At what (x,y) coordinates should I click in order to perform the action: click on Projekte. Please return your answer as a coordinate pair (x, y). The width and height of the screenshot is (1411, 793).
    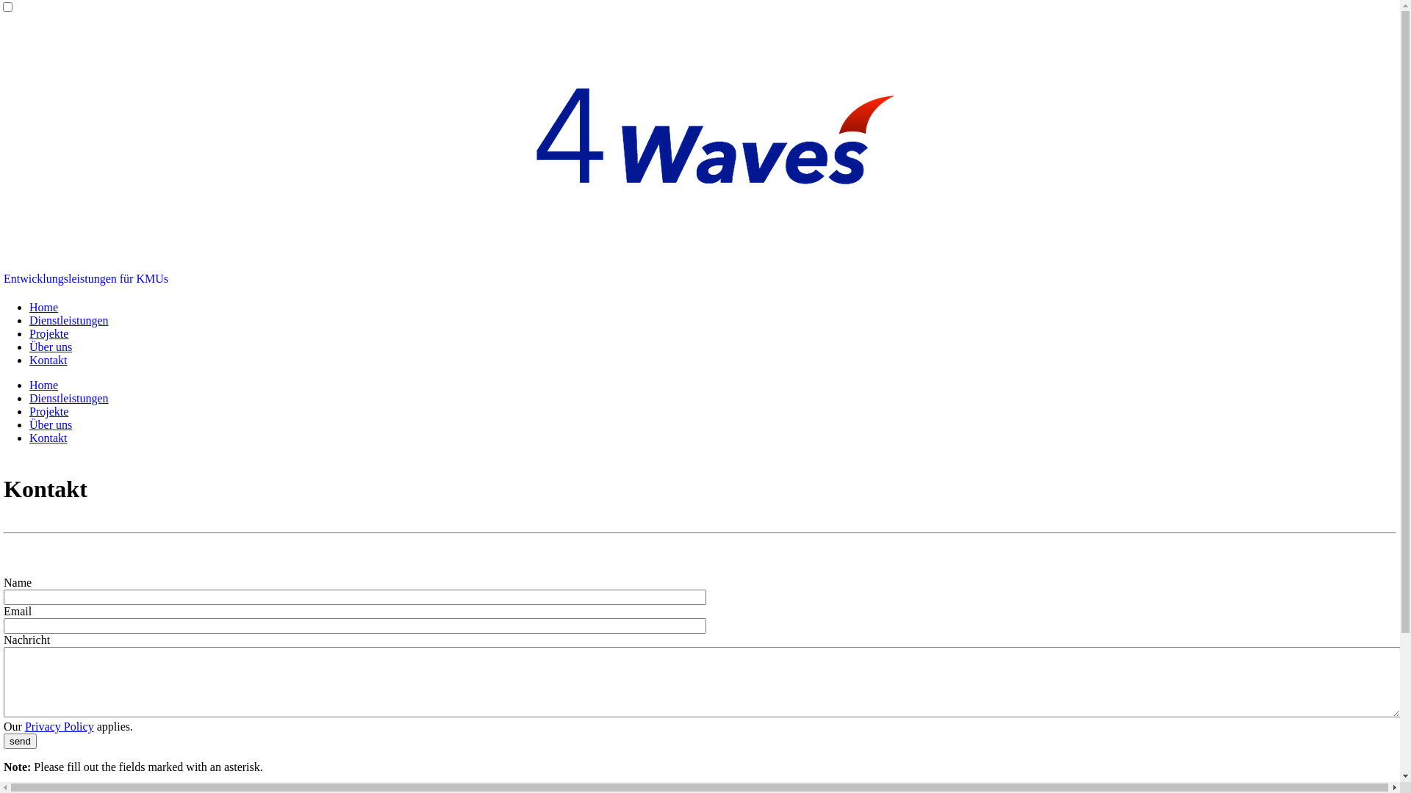
    Looking at the image, I should click on (49, 411).